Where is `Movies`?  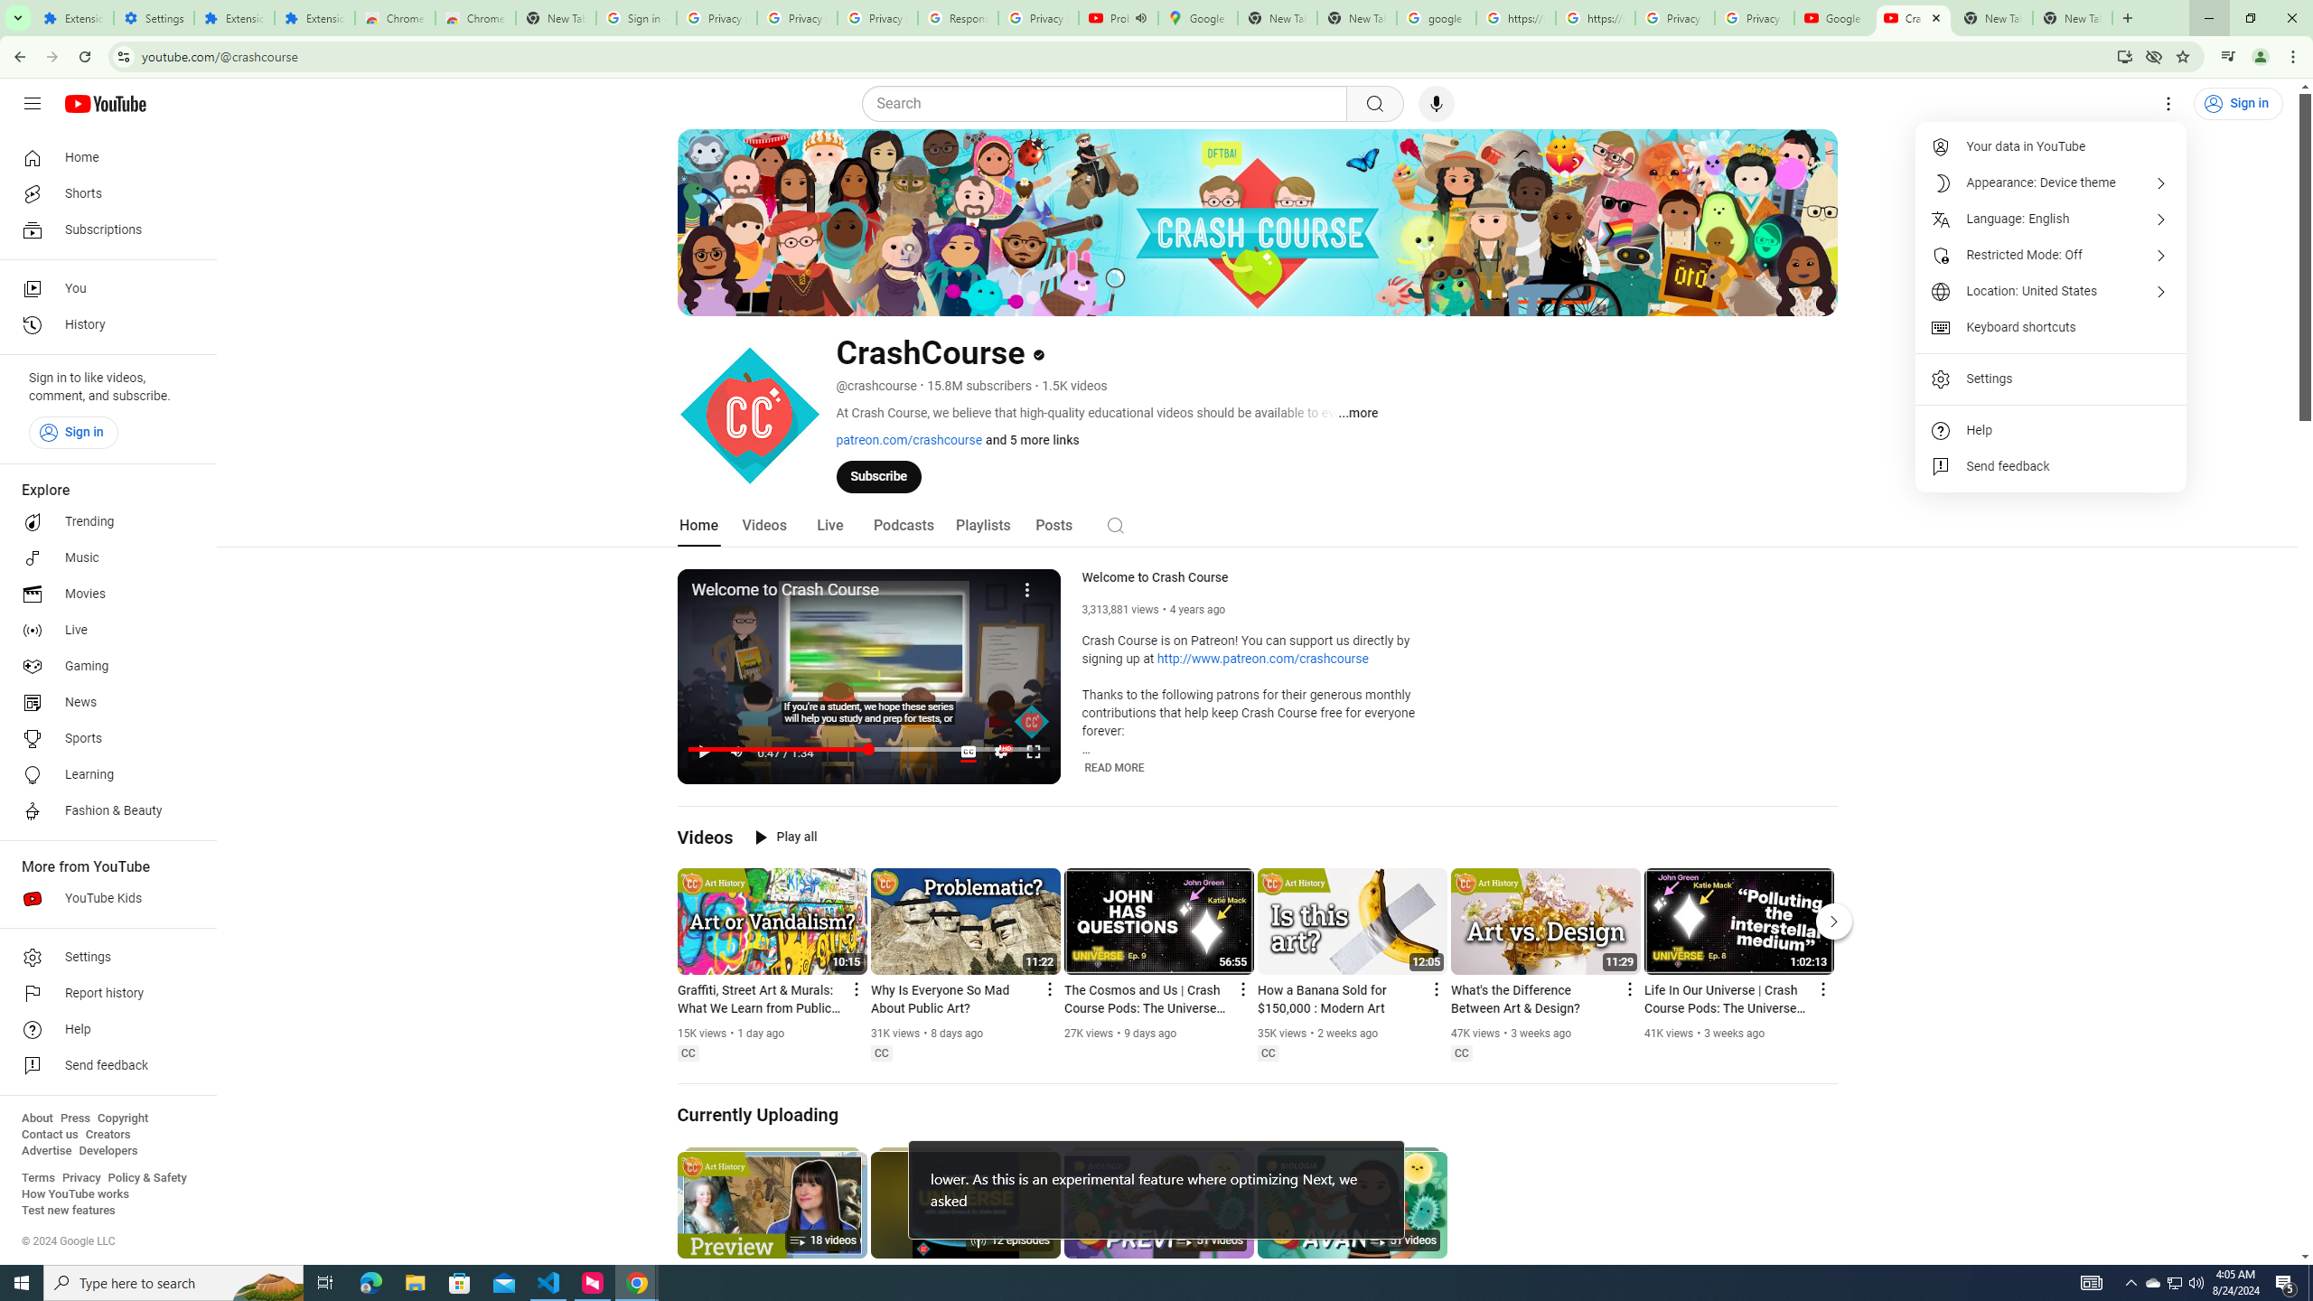
Movies is located at coordinates (103, 594).